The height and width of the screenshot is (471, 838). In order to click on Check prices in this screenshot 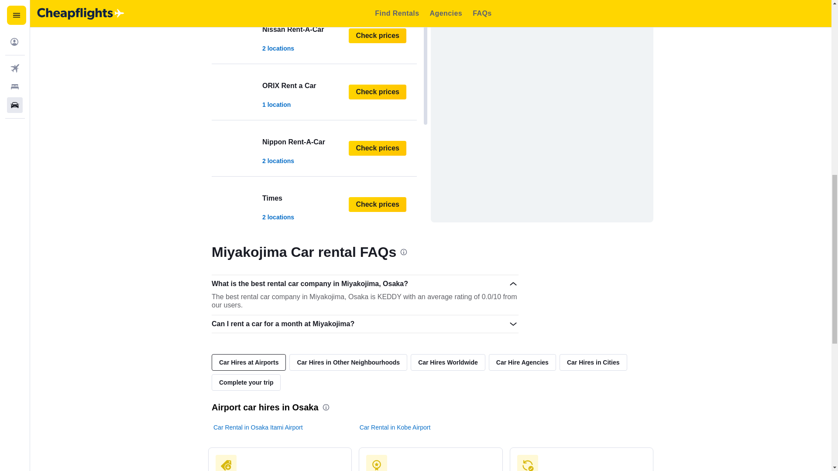, I will do `click(314, 92)`.